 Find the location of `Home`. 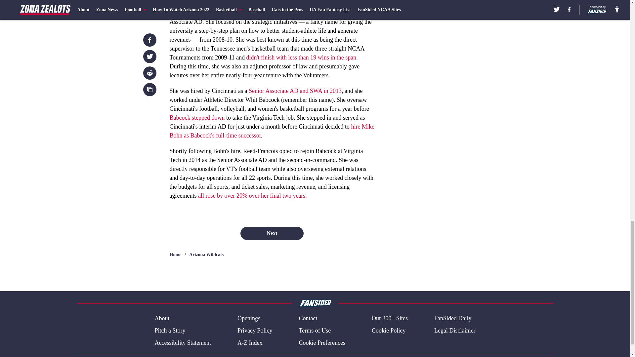

Home is located at coordinates (175, 255).